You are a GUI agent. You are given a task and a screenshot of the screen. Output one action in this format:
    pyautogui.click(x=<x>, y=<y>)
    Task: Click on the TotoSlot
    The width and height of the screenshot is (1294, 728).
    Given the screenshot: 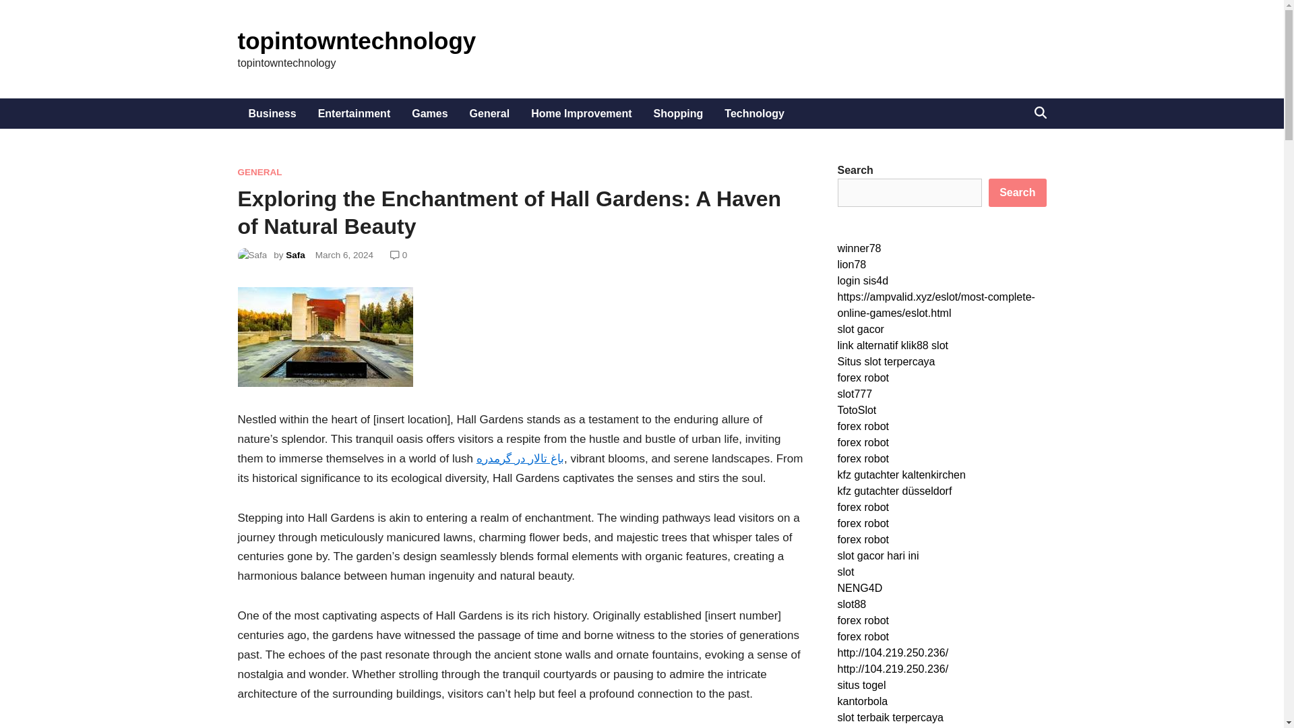 What is the action you would take?
    pyautogui.click(x=856, y=410)
    